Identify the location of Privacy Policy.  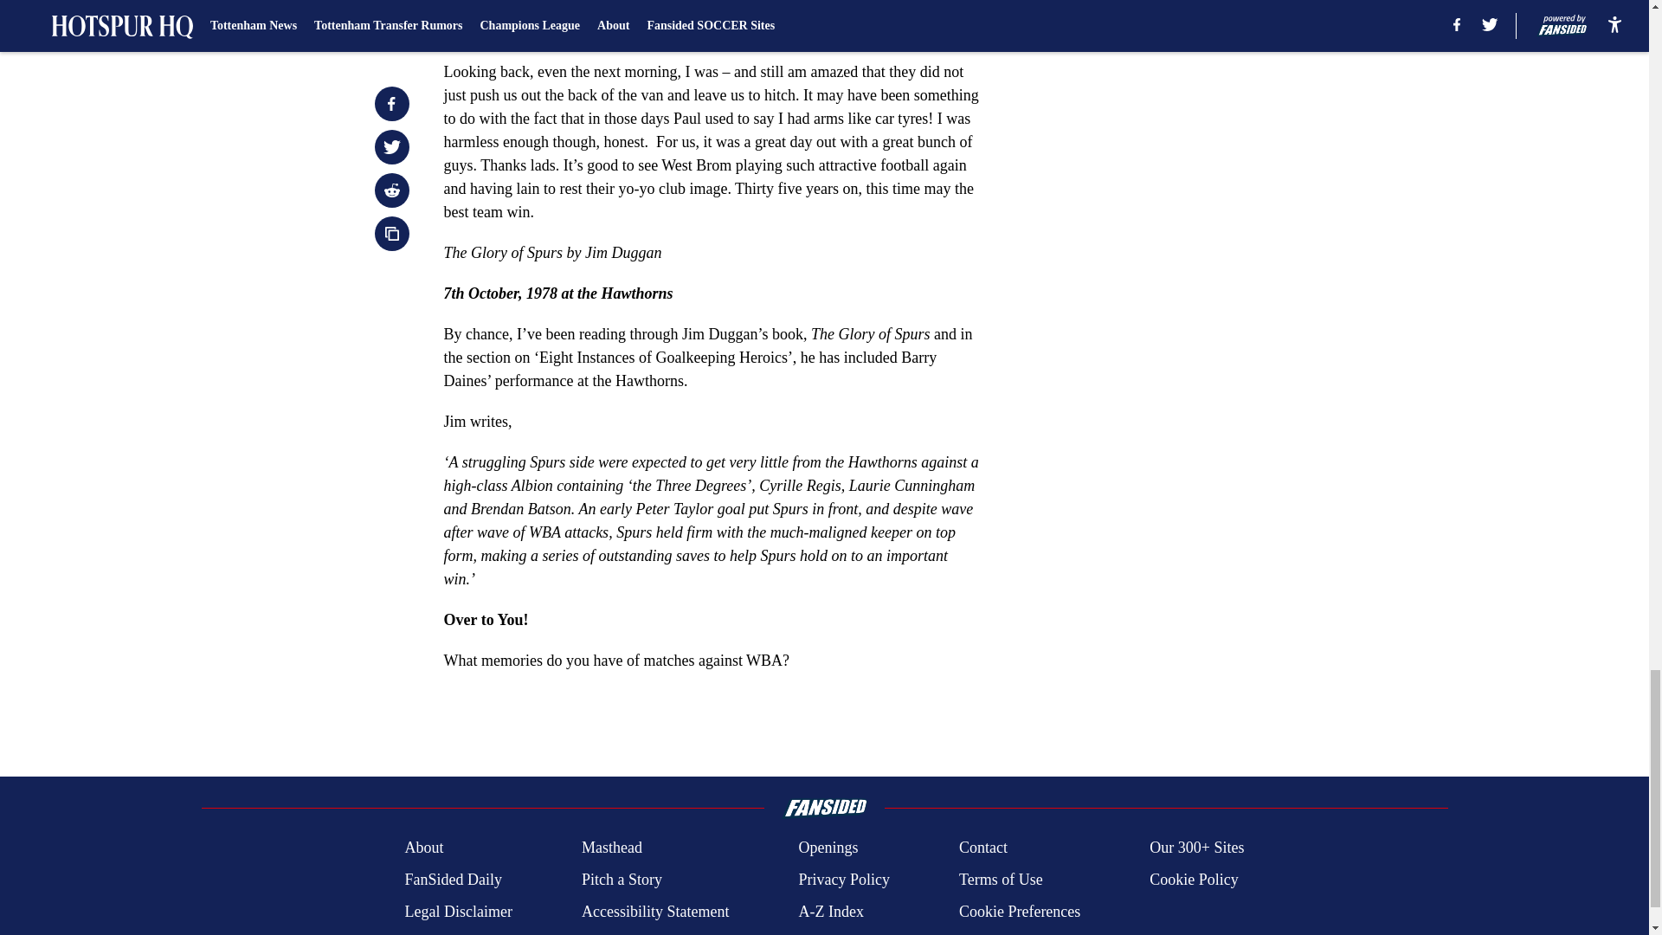
(843, 880).